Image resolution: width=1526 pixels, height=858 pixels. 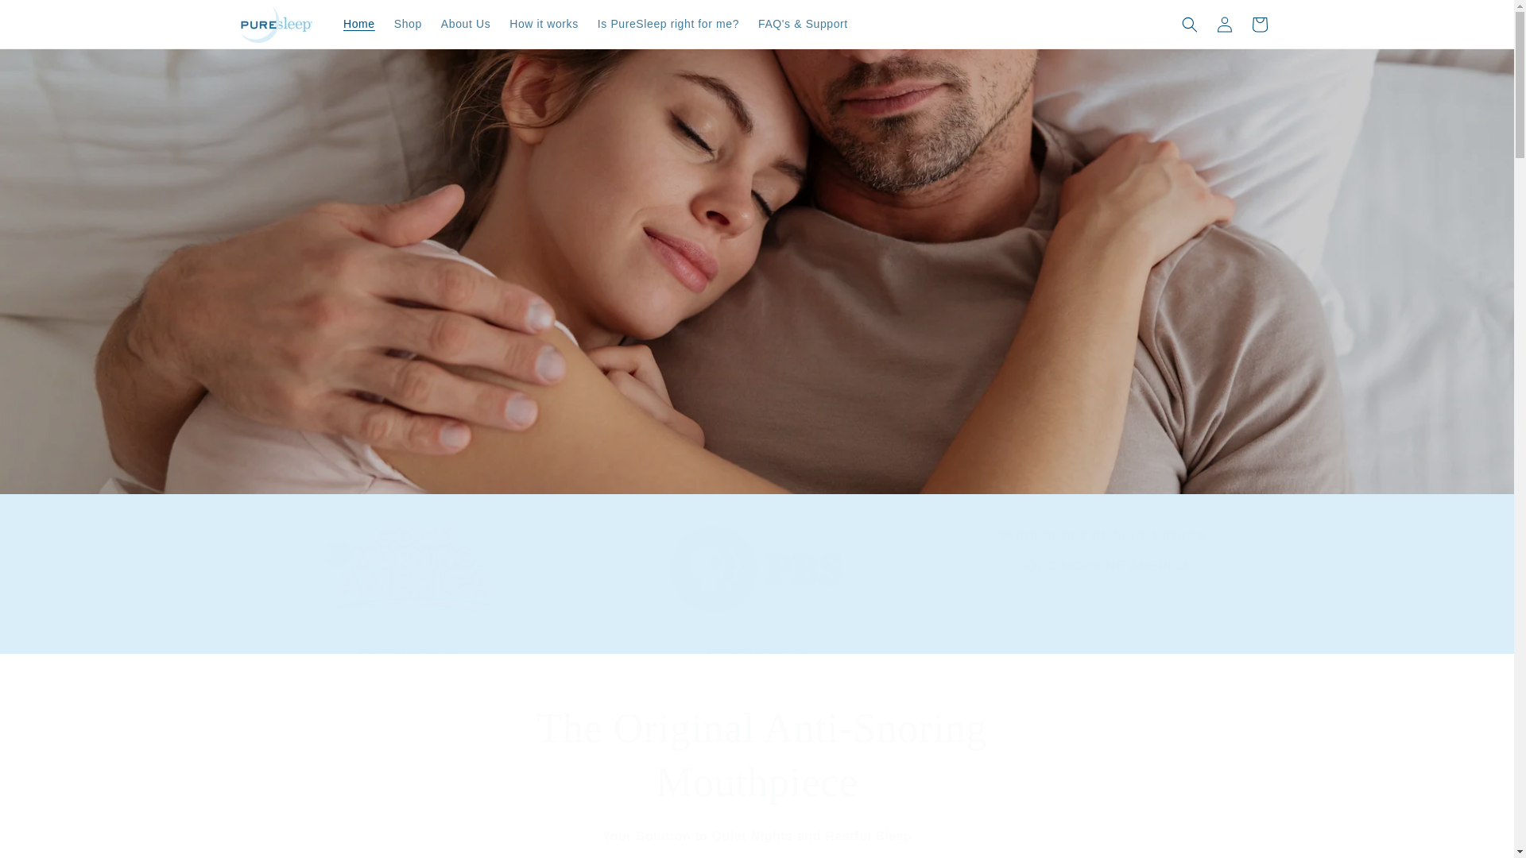 I want to click on Watch Video , so click(x=409, y=655).